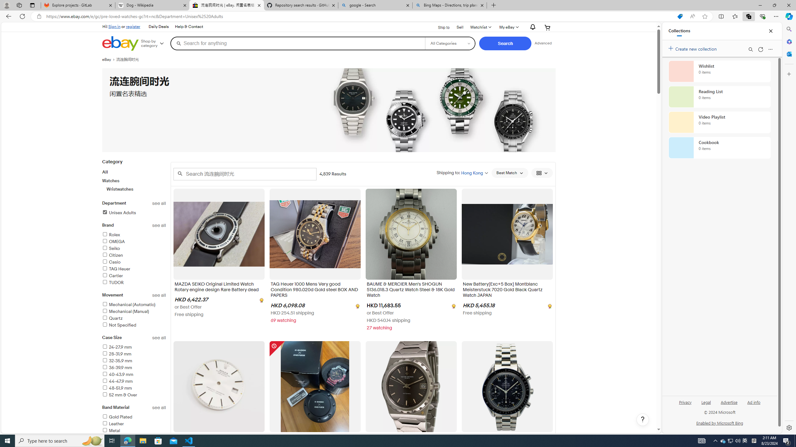  I want to click on 32-35.9 mm, so click(117, 361).